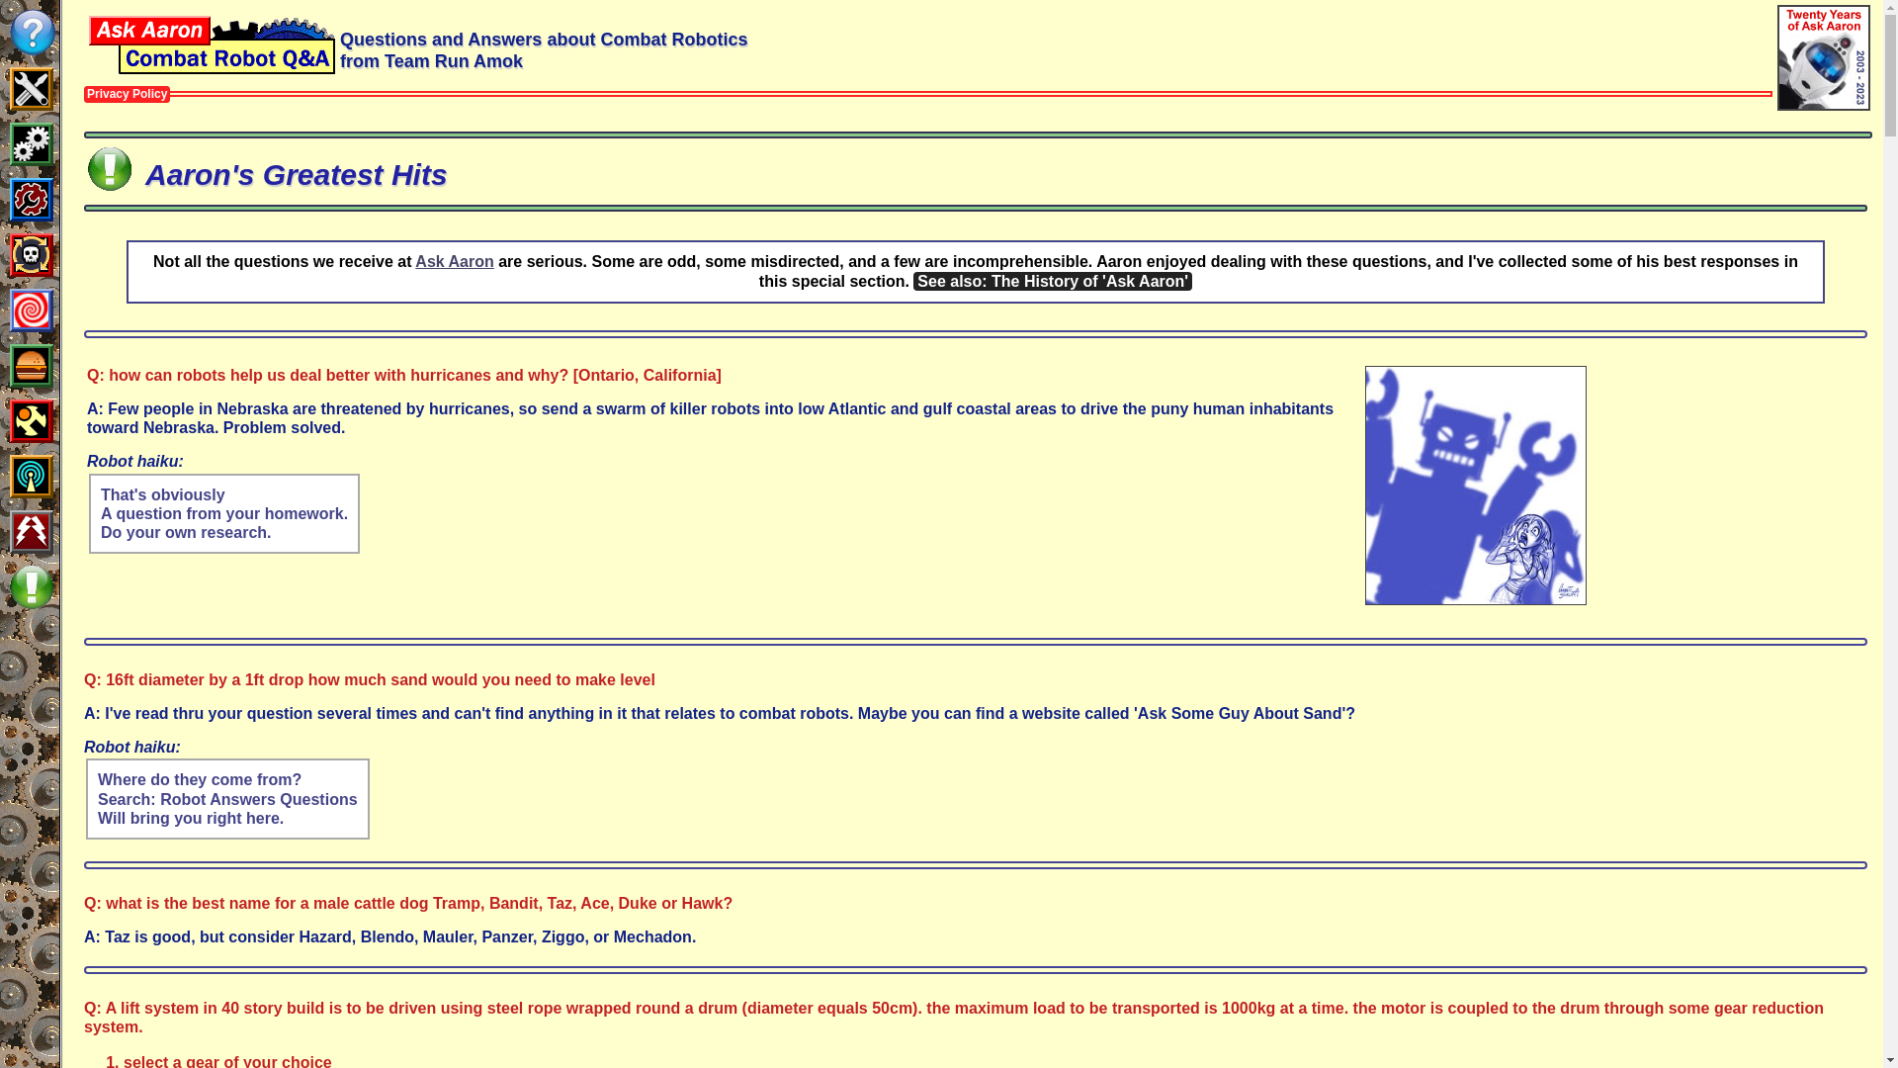  What do you see at coordinates (32, 32) in the screenshot?
I see `FAQ` at bounding box center [32, 32].